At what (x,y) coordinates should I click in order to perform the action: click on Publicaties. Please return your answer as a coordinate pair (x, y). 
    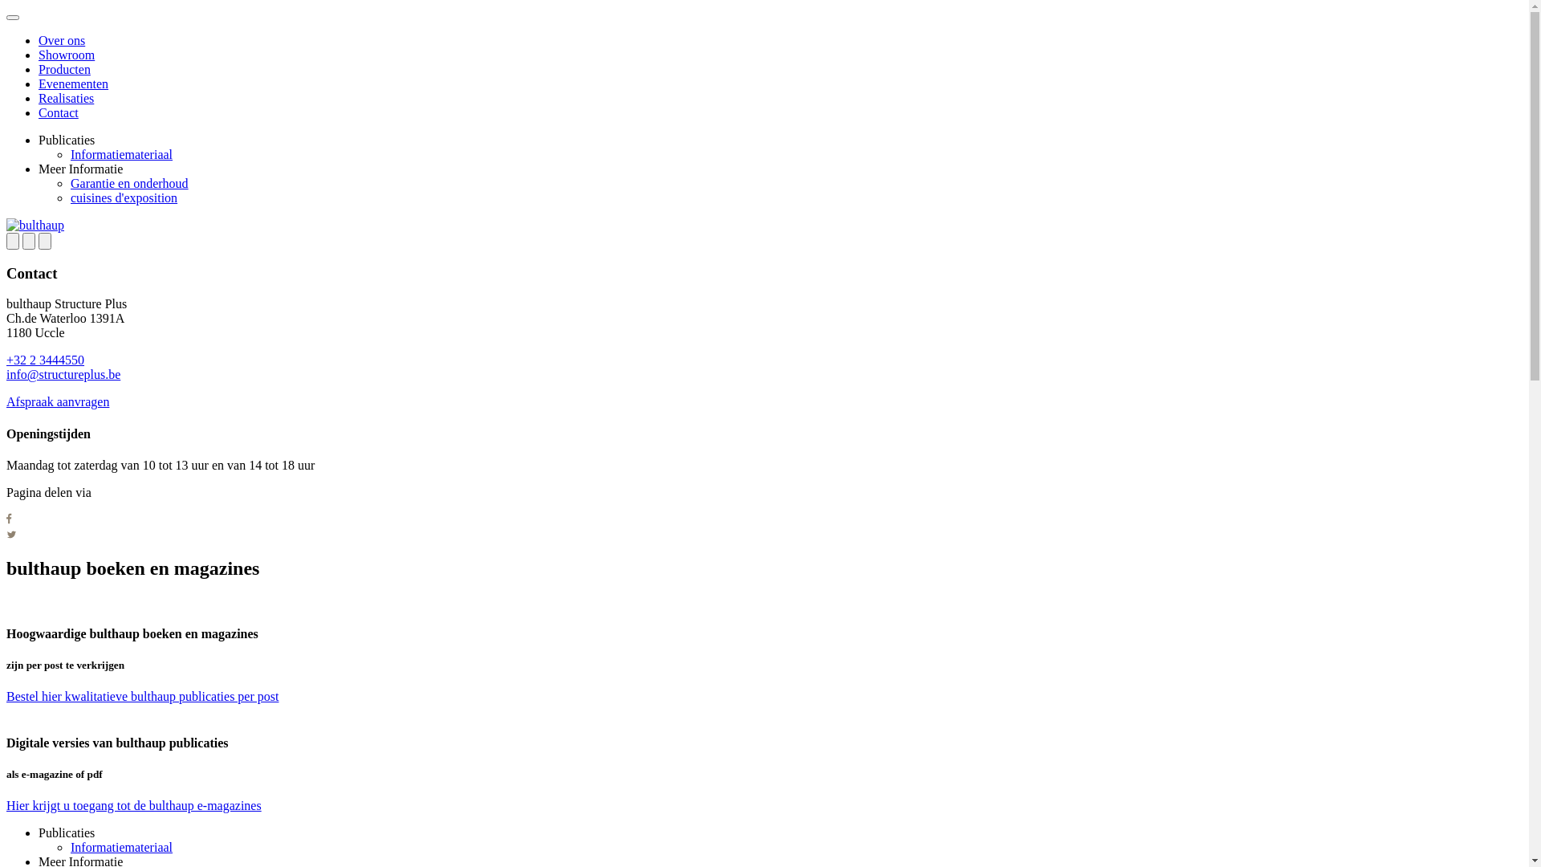
    Looking at the image, I should click on (67, 140).